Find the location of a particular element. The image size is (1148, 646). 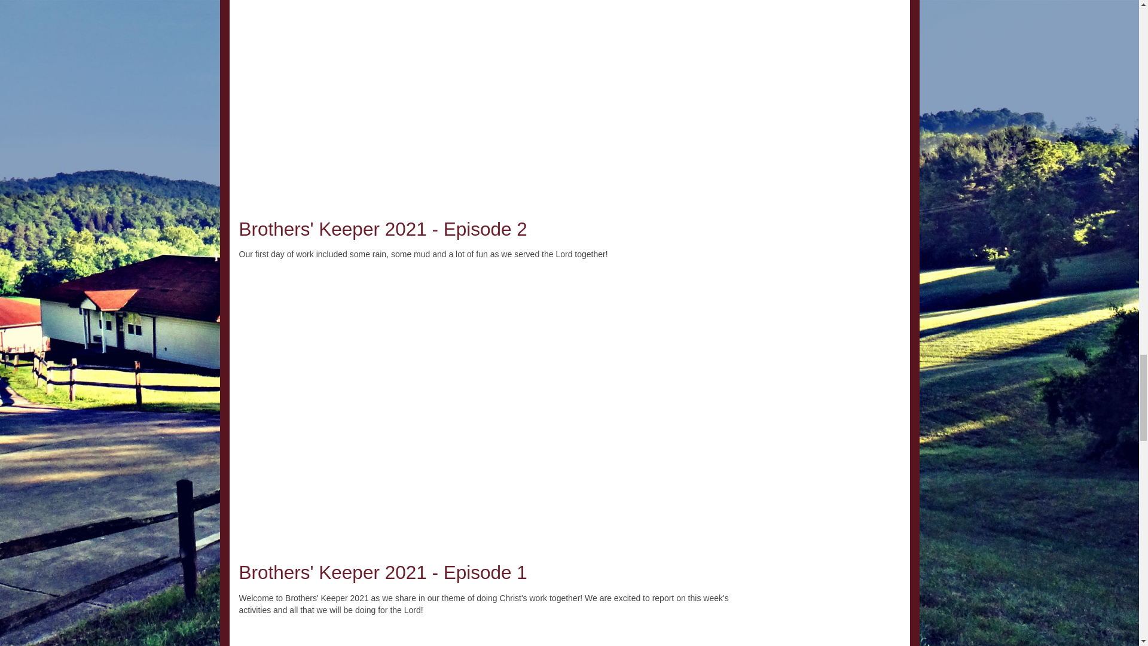

Brothers' Keeper 2021 - Episode 2 is located at coordinates (383, 228).